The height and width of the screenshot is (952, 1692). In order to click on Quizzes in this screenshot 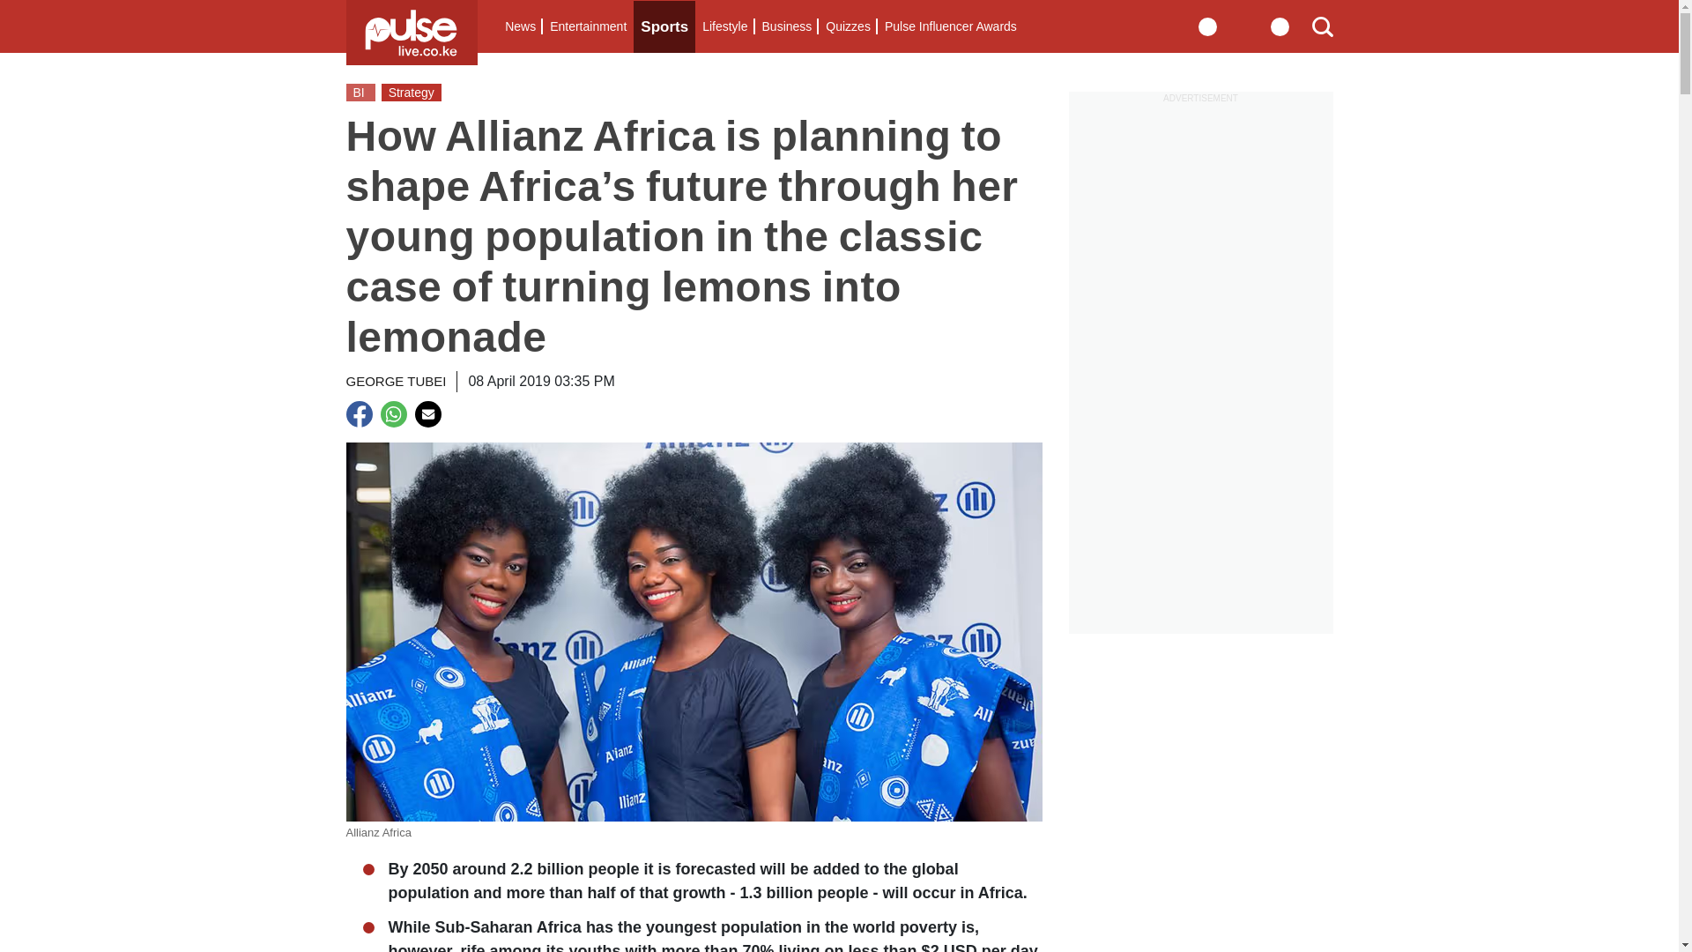, I will do `click(848, 26)`.